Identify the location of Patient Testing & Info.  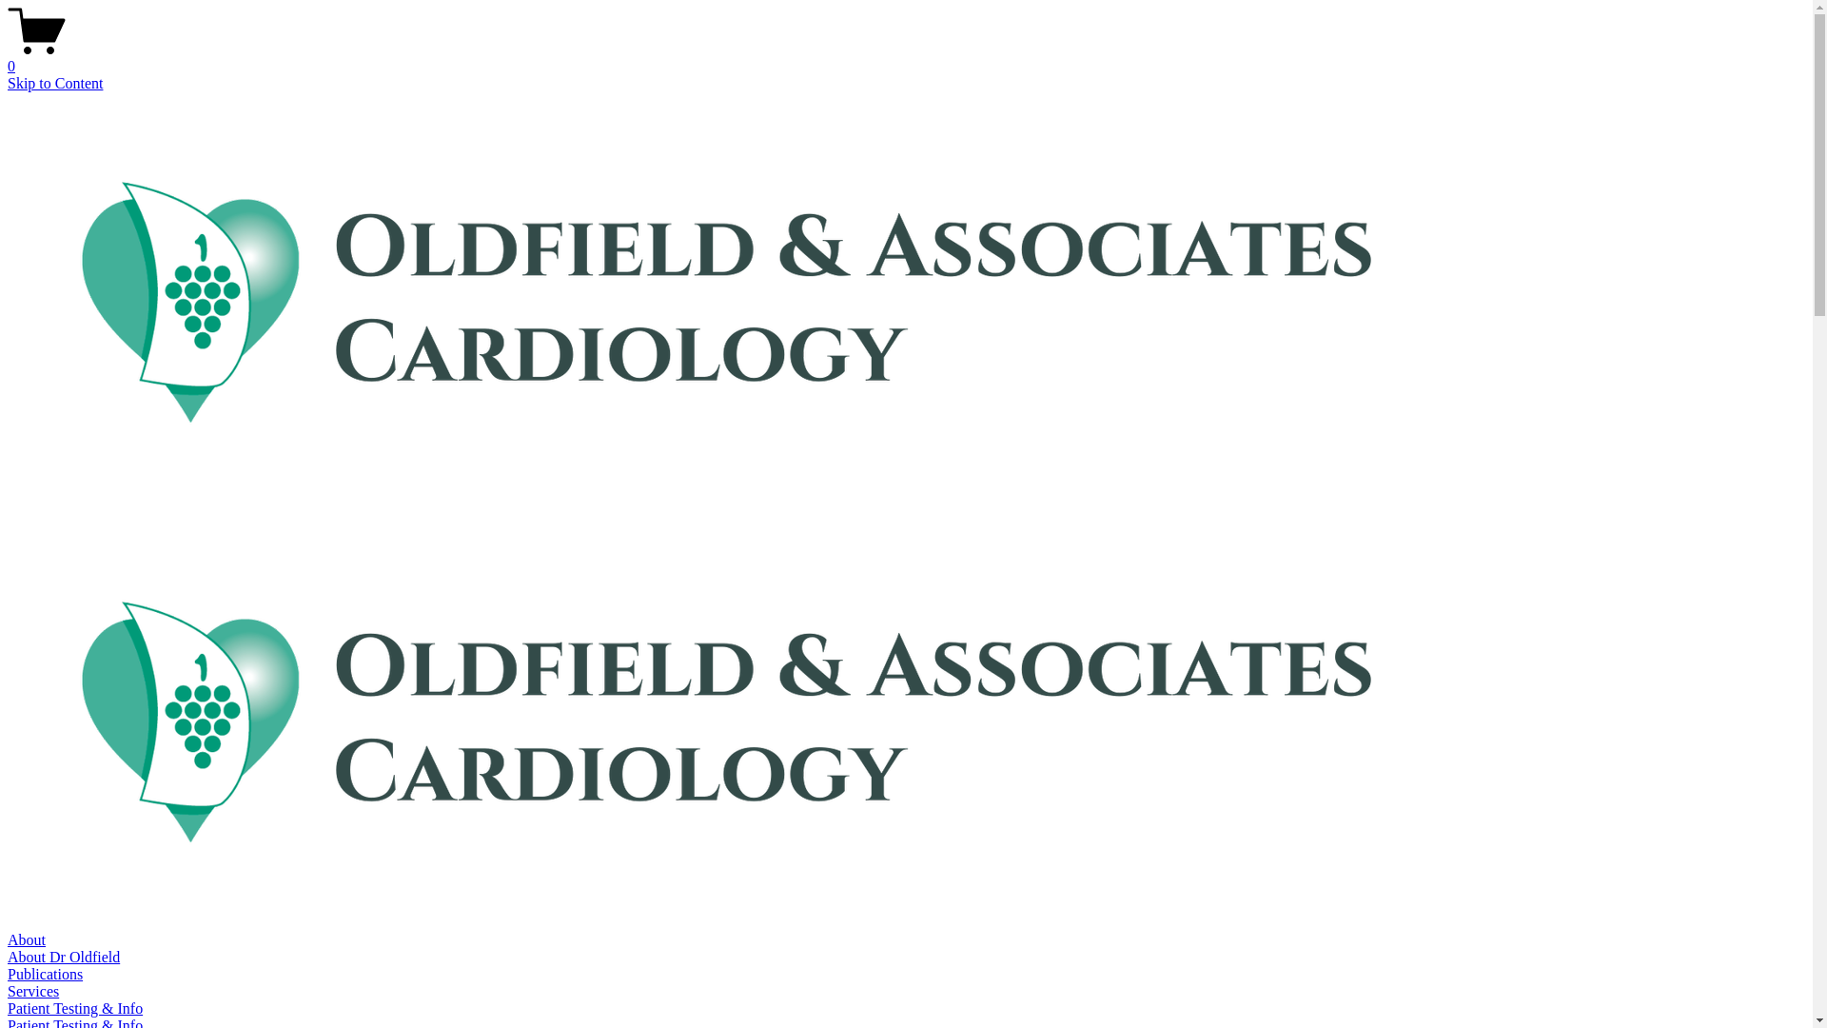
(75, 1009).